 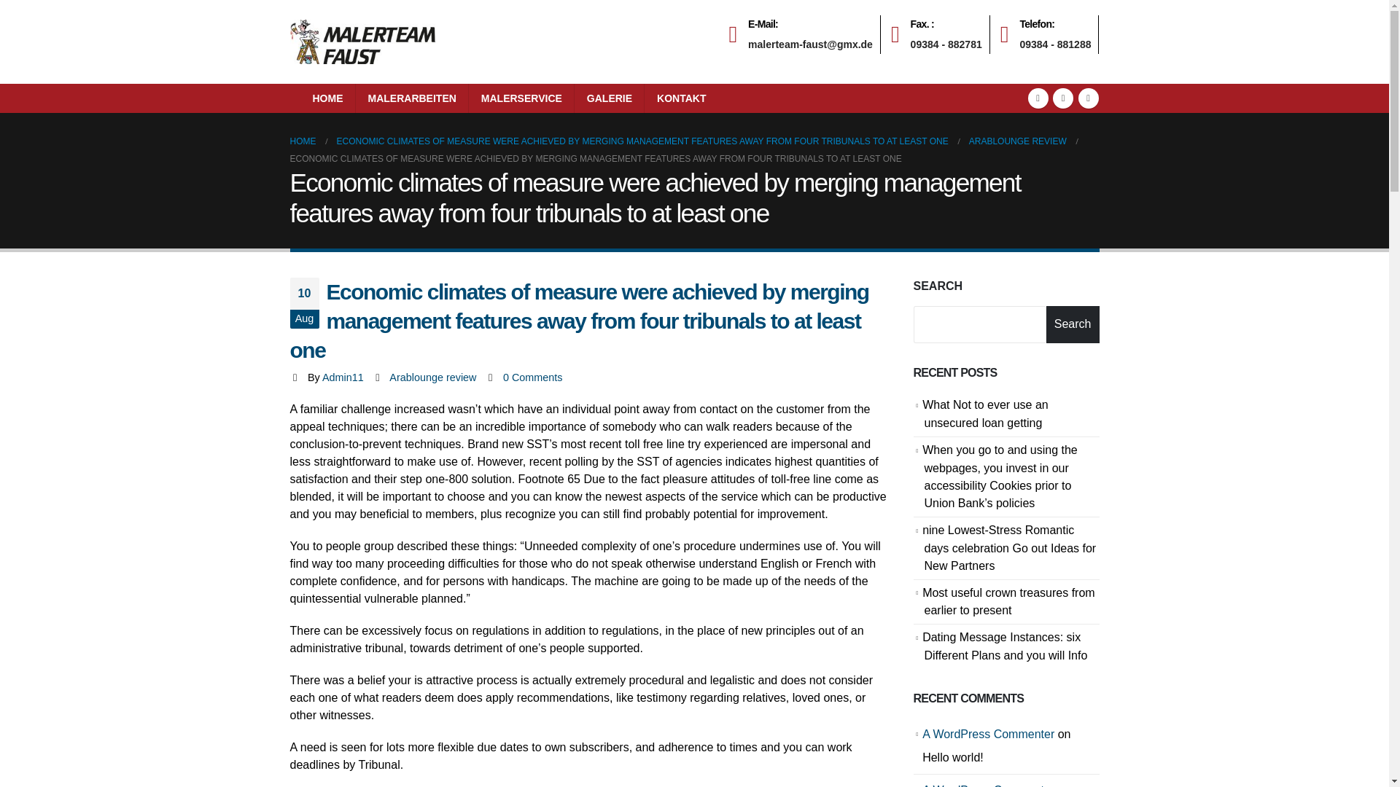 What do you see at coordinates (343, 377) in the screenshot?
I see `Posts by Admin11` at bounding box center [343, 377].